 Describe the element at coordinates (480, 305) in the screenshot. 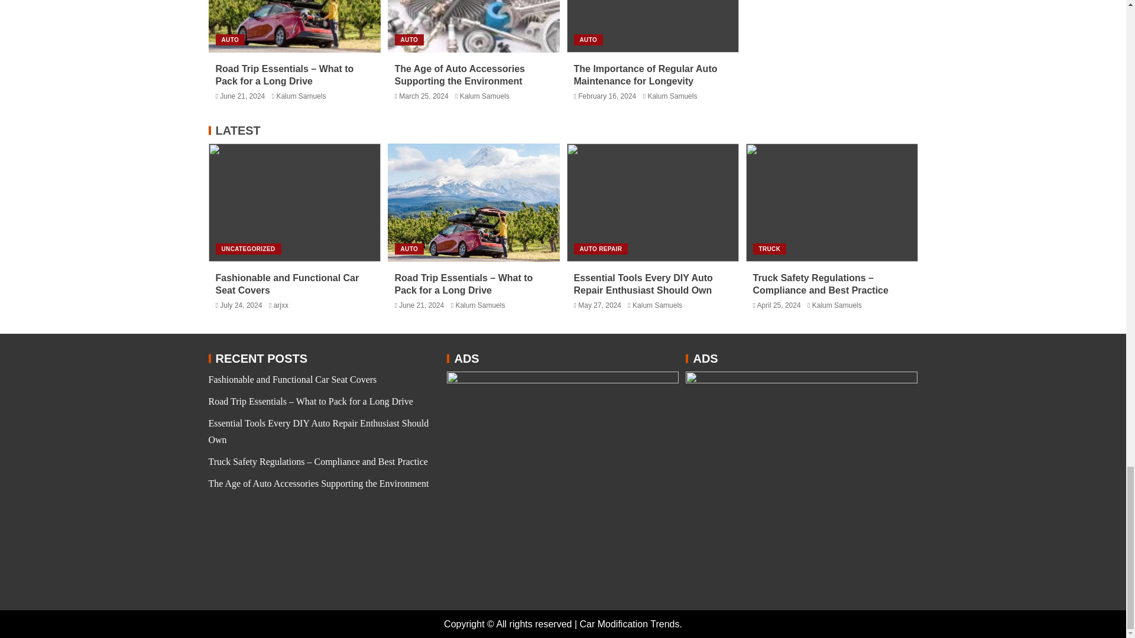

I see `Kalum Samuels` at that location.